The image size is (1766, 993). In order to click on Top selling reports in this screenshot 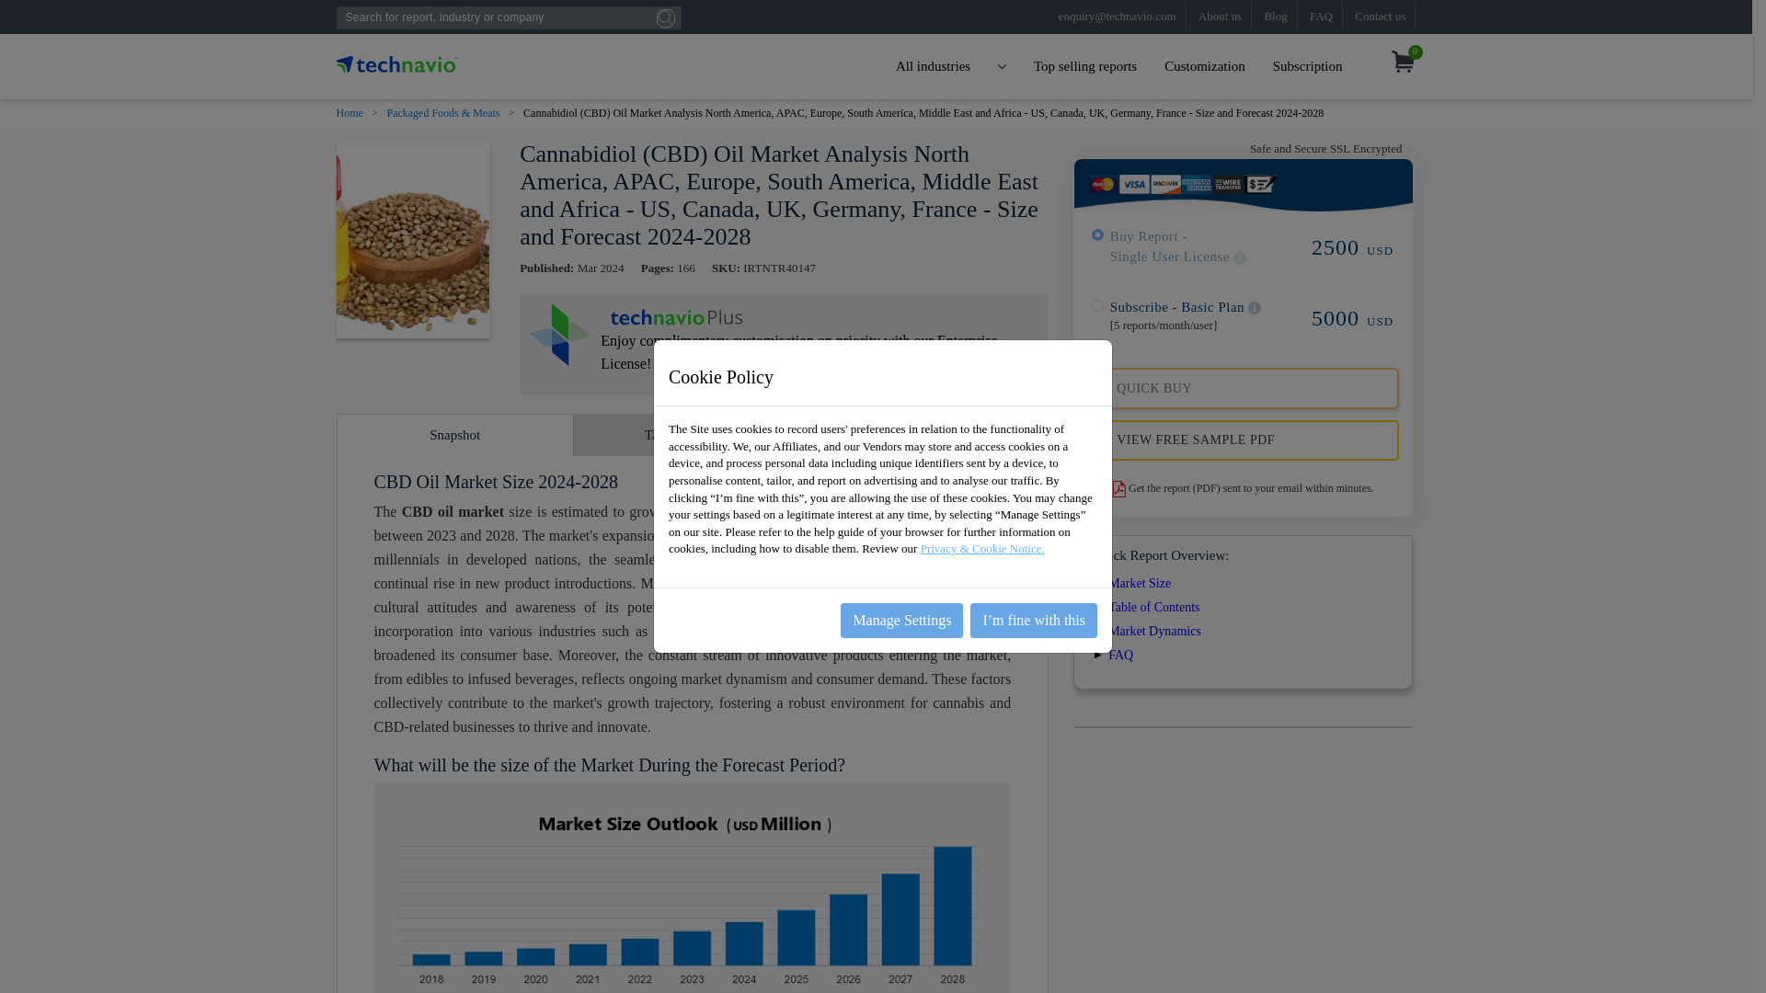, I will do `click(1085, 66)`.